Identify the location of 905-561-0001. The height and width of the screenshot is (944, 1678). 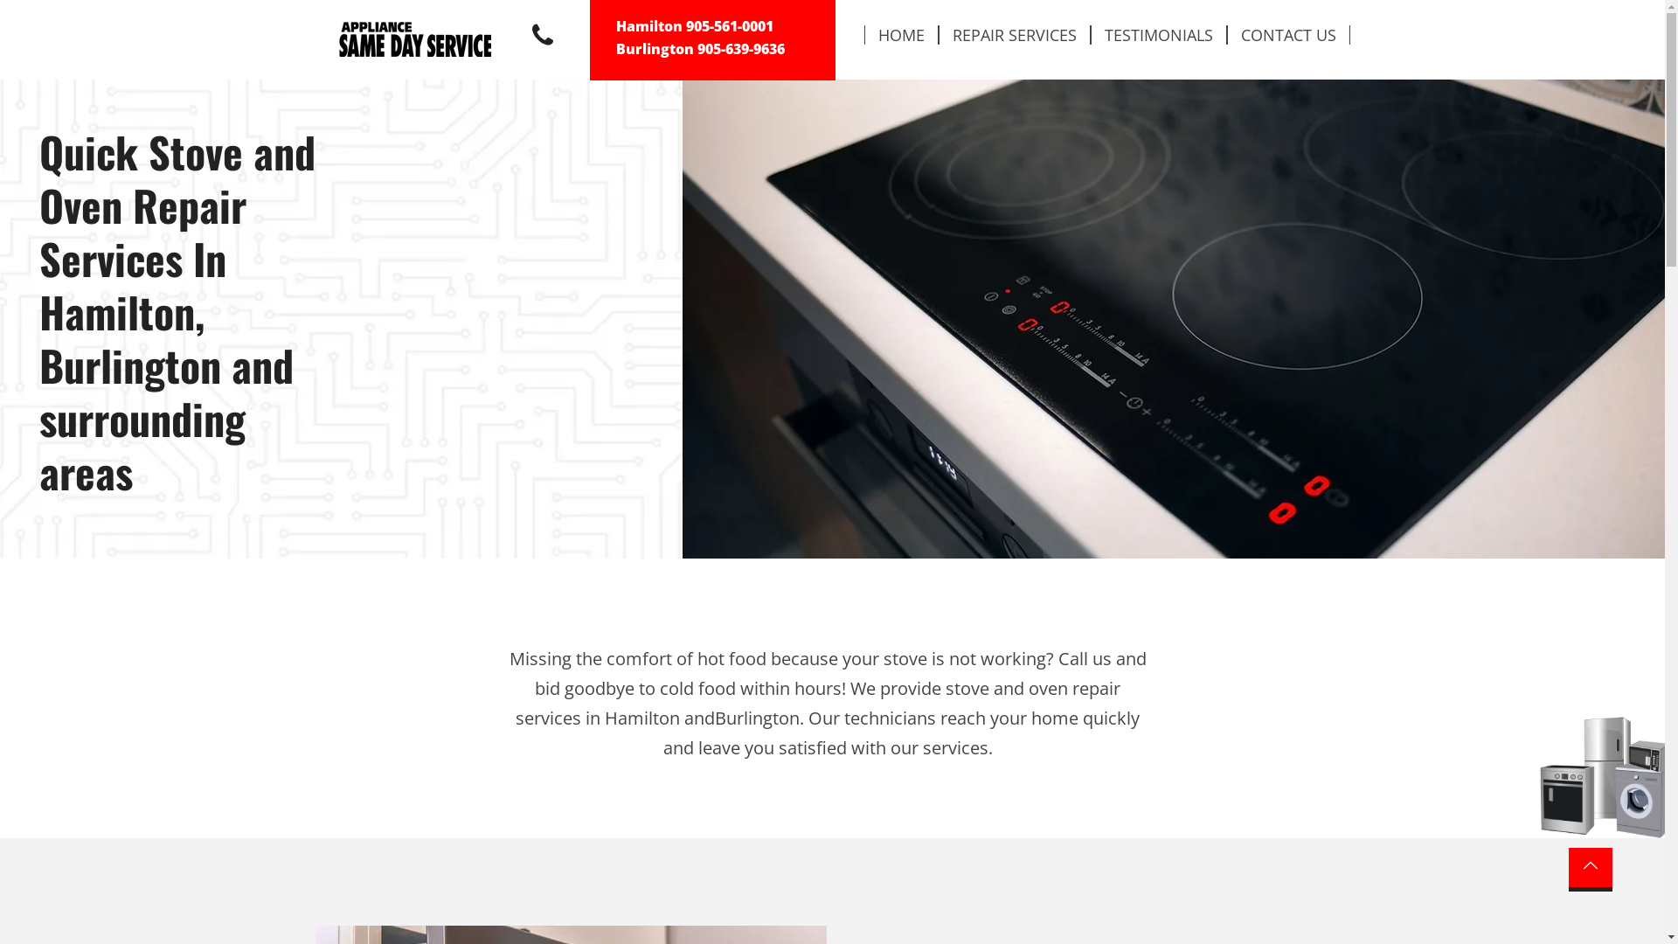
(729, 26).